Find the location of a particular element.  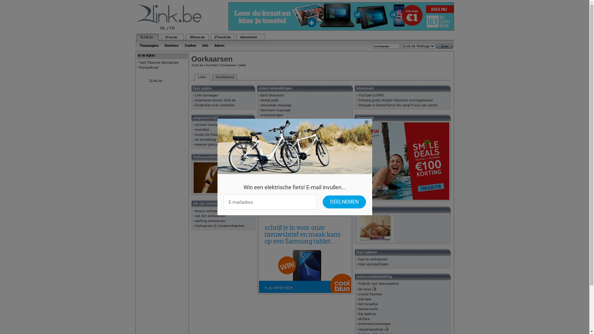

Chakra healing is located at coordinates (272, 120).